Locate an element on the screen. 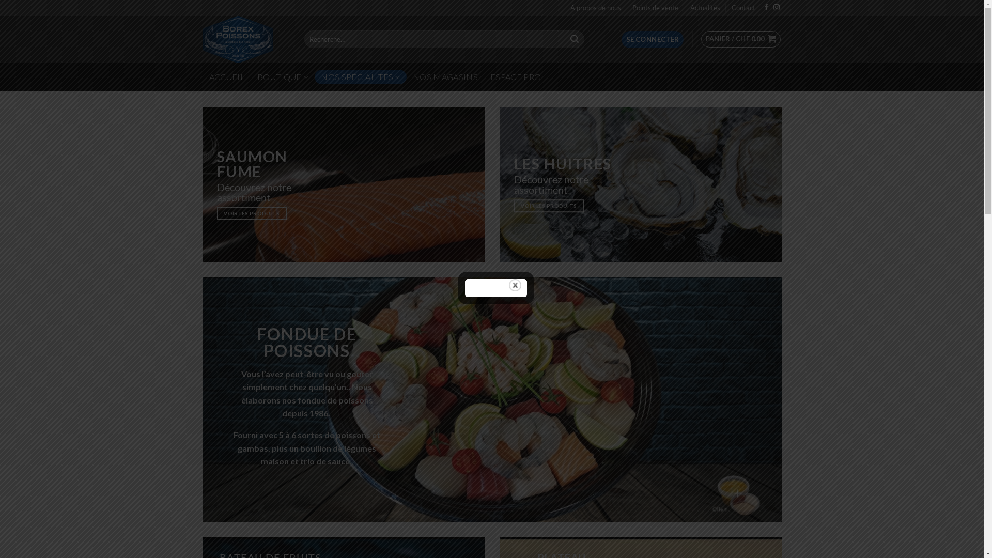  SE CONNECTER is located at coordinates (653, 39).